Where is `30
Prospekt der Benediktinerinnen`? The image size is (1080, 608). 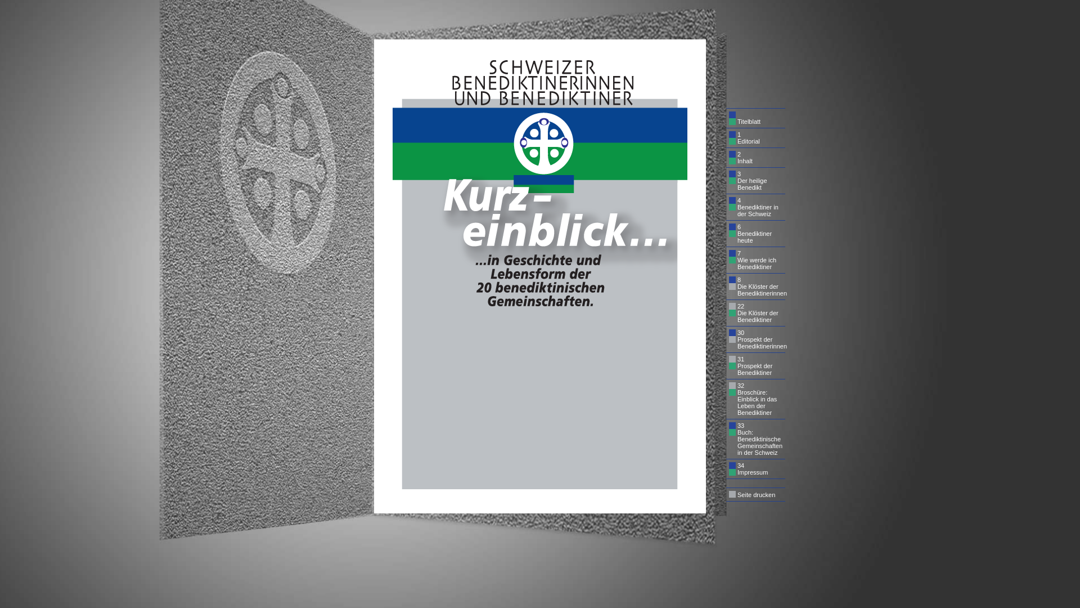
30
Prospekt der Benediktinerinnen is located at coordinates (757, 339).